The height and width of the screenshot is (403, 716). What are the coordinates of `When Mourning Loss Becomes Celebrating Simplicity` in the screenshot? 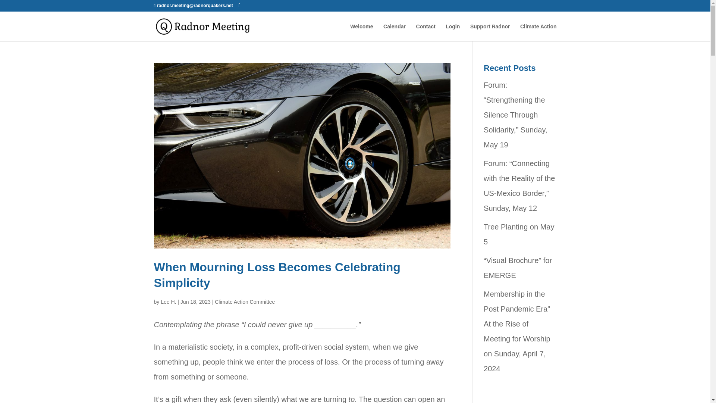 It's located at (277, 275).